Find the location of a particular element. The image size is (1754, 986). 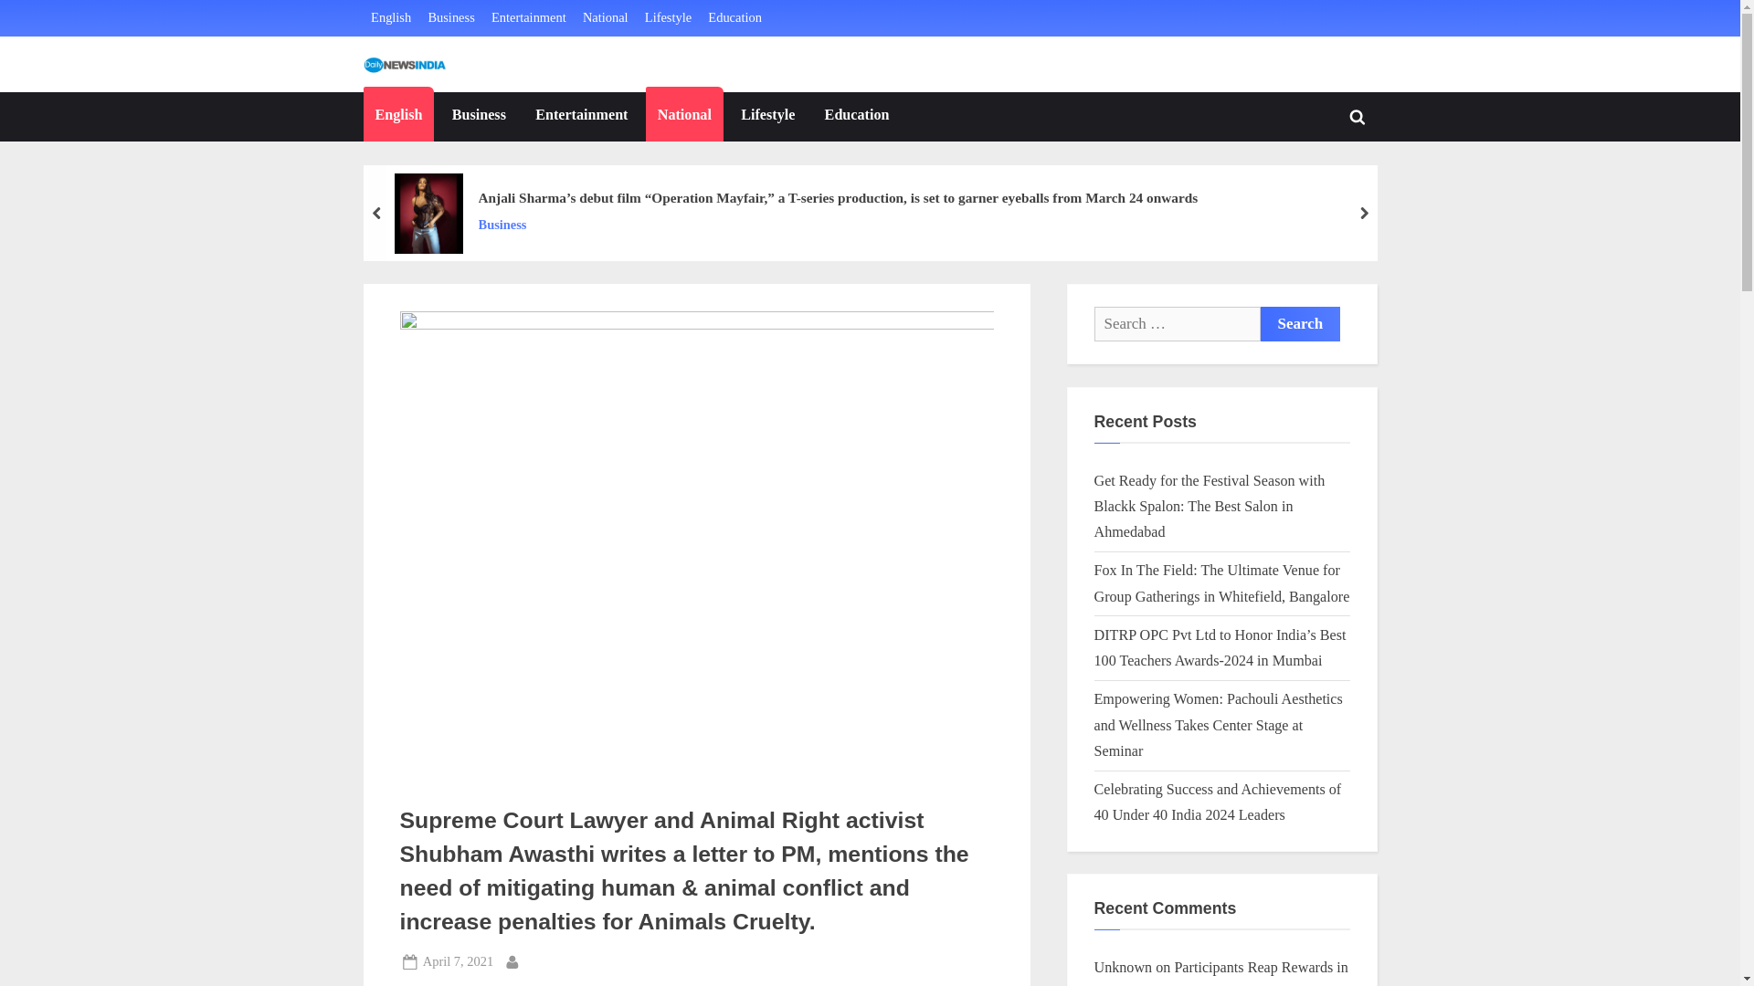

Daily News India is located at coordinates (531, 80).